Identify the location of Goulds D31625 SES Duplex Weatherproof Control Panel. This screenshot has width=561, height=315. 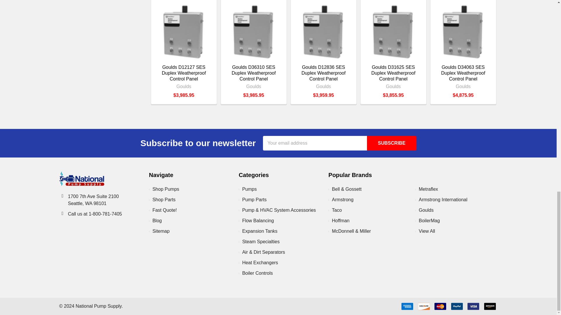
(393, 32).